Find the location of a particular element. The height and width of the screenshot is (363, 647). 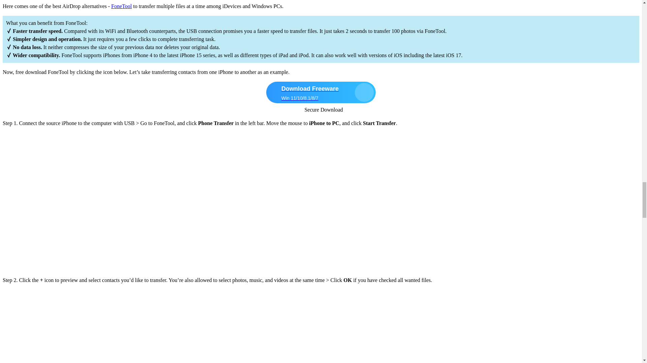

Transfer To Computer is located at coordinates (104, 267).